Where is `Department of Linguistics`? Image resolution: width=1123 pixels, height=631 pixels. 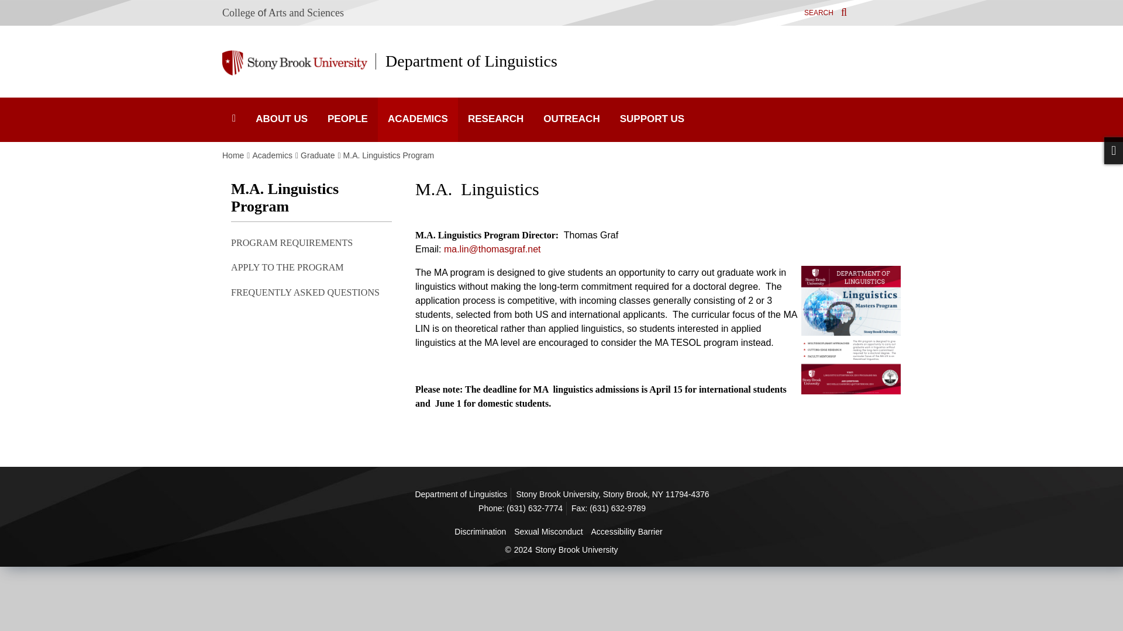 Department of Linguistics is located at coordinates (466, 61).